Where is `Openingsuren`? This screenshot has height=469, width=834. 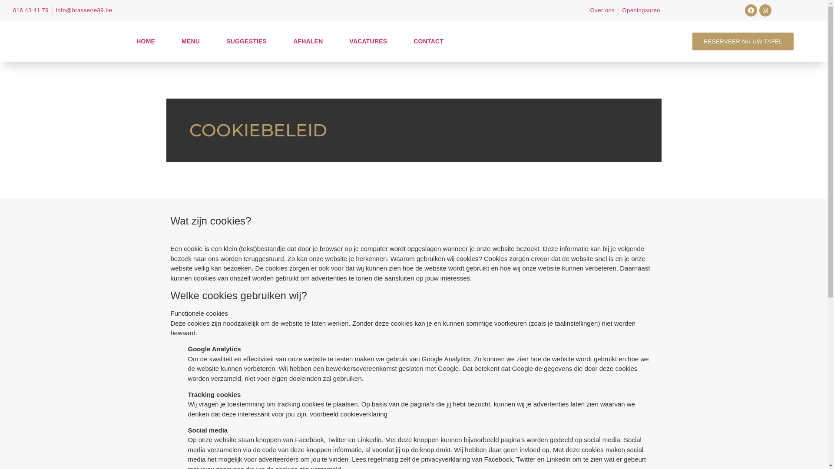
Openingsuren is located at coordinates (641, 10).